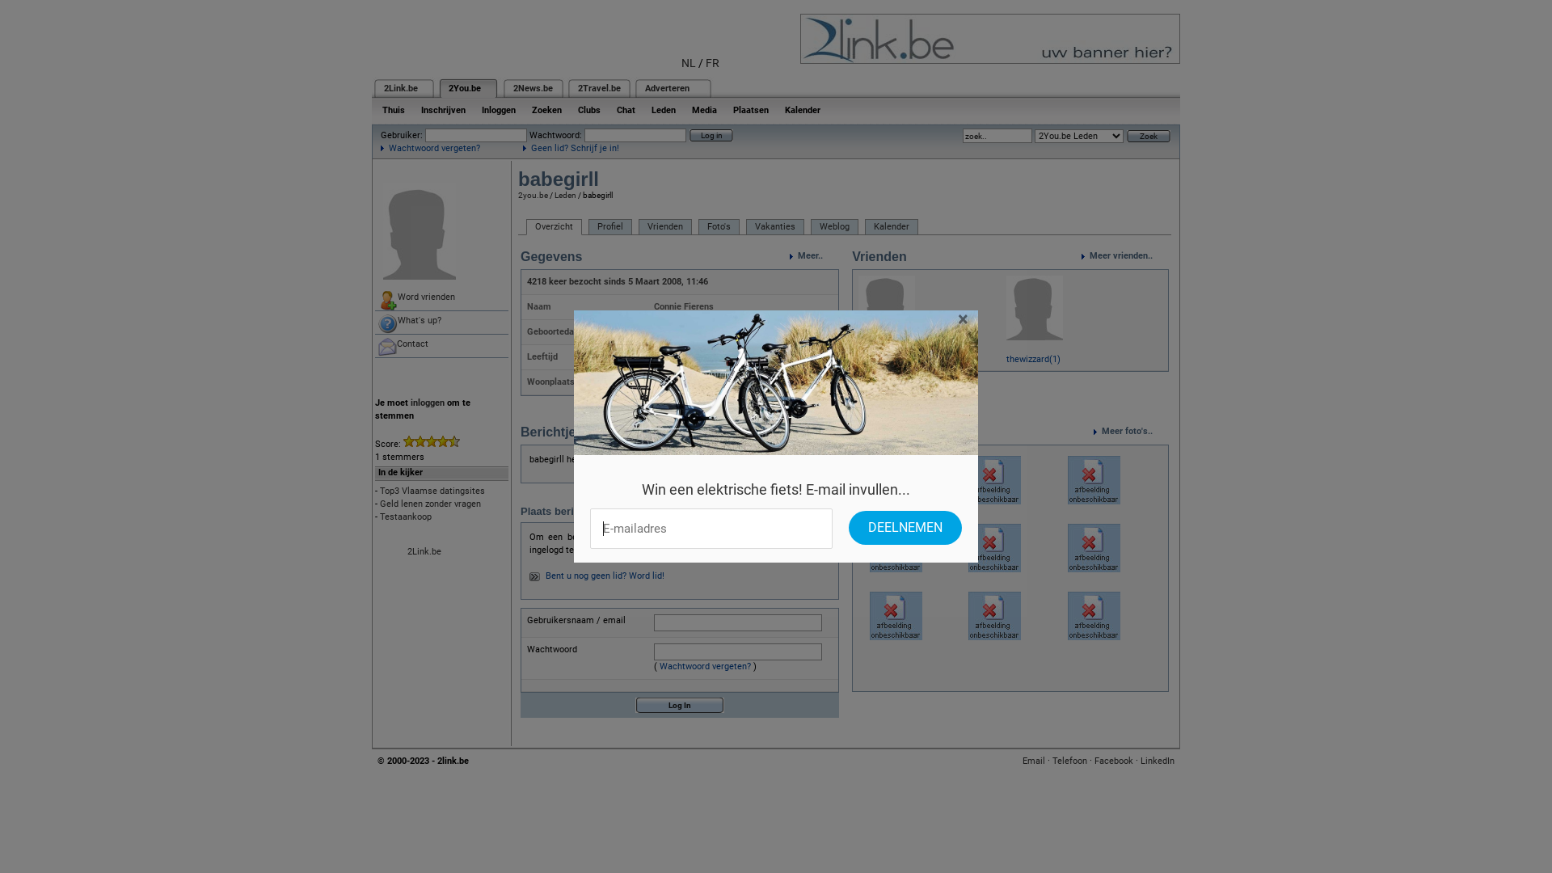 This screenshot has height=873, width=1552. I want to click on Weblog, so click(834, 227).